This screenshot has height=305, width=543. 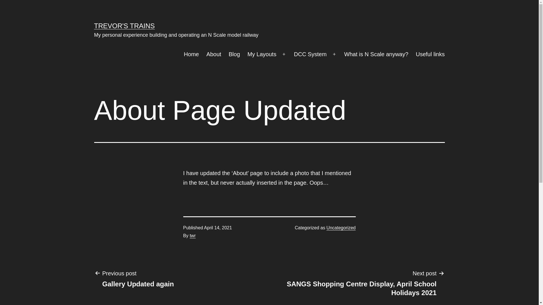 I want to click on twr, so click(x=193, y=236).